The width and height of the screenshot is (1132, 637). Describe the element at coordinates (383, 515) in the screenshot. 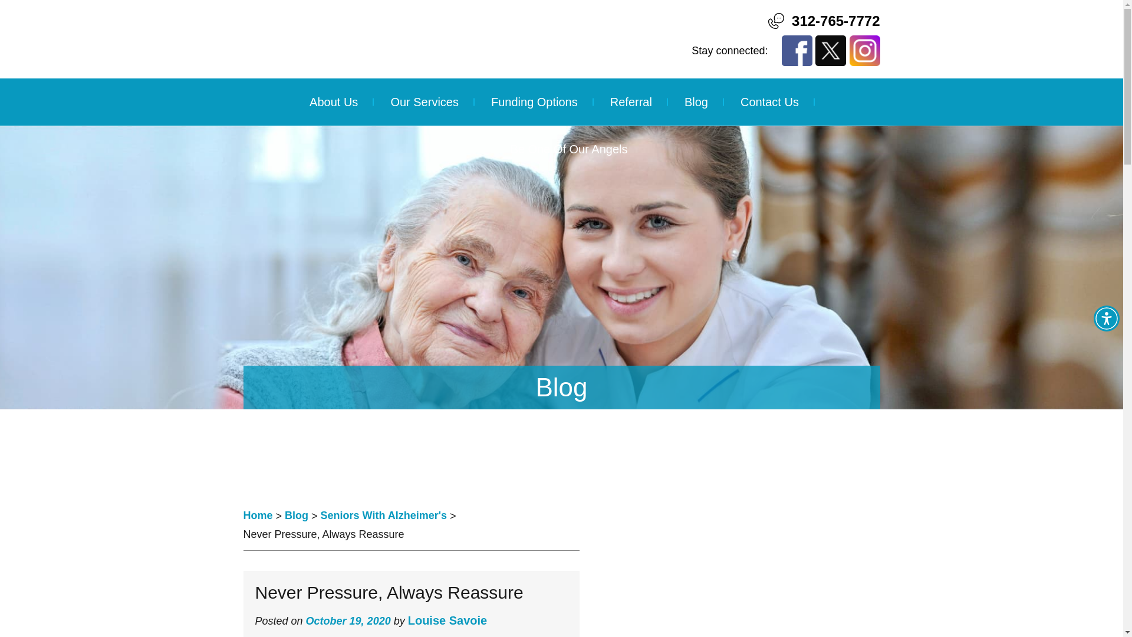

I see `Seniors With Alzheimer's` at that location.